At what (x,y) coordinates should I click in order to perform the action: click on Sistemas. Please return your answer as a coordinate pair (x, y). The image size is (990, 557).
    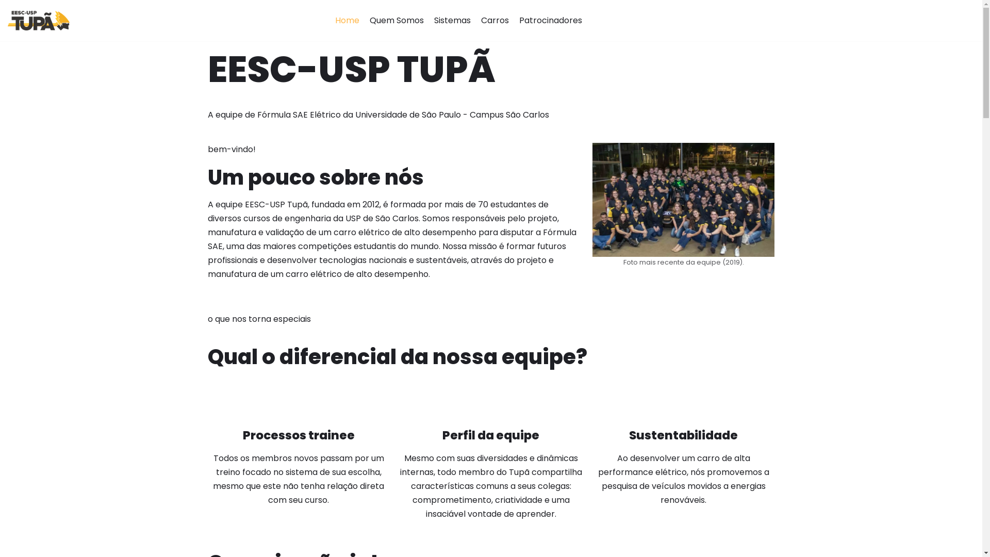
    Looking at the image, I should click on (453, 21).